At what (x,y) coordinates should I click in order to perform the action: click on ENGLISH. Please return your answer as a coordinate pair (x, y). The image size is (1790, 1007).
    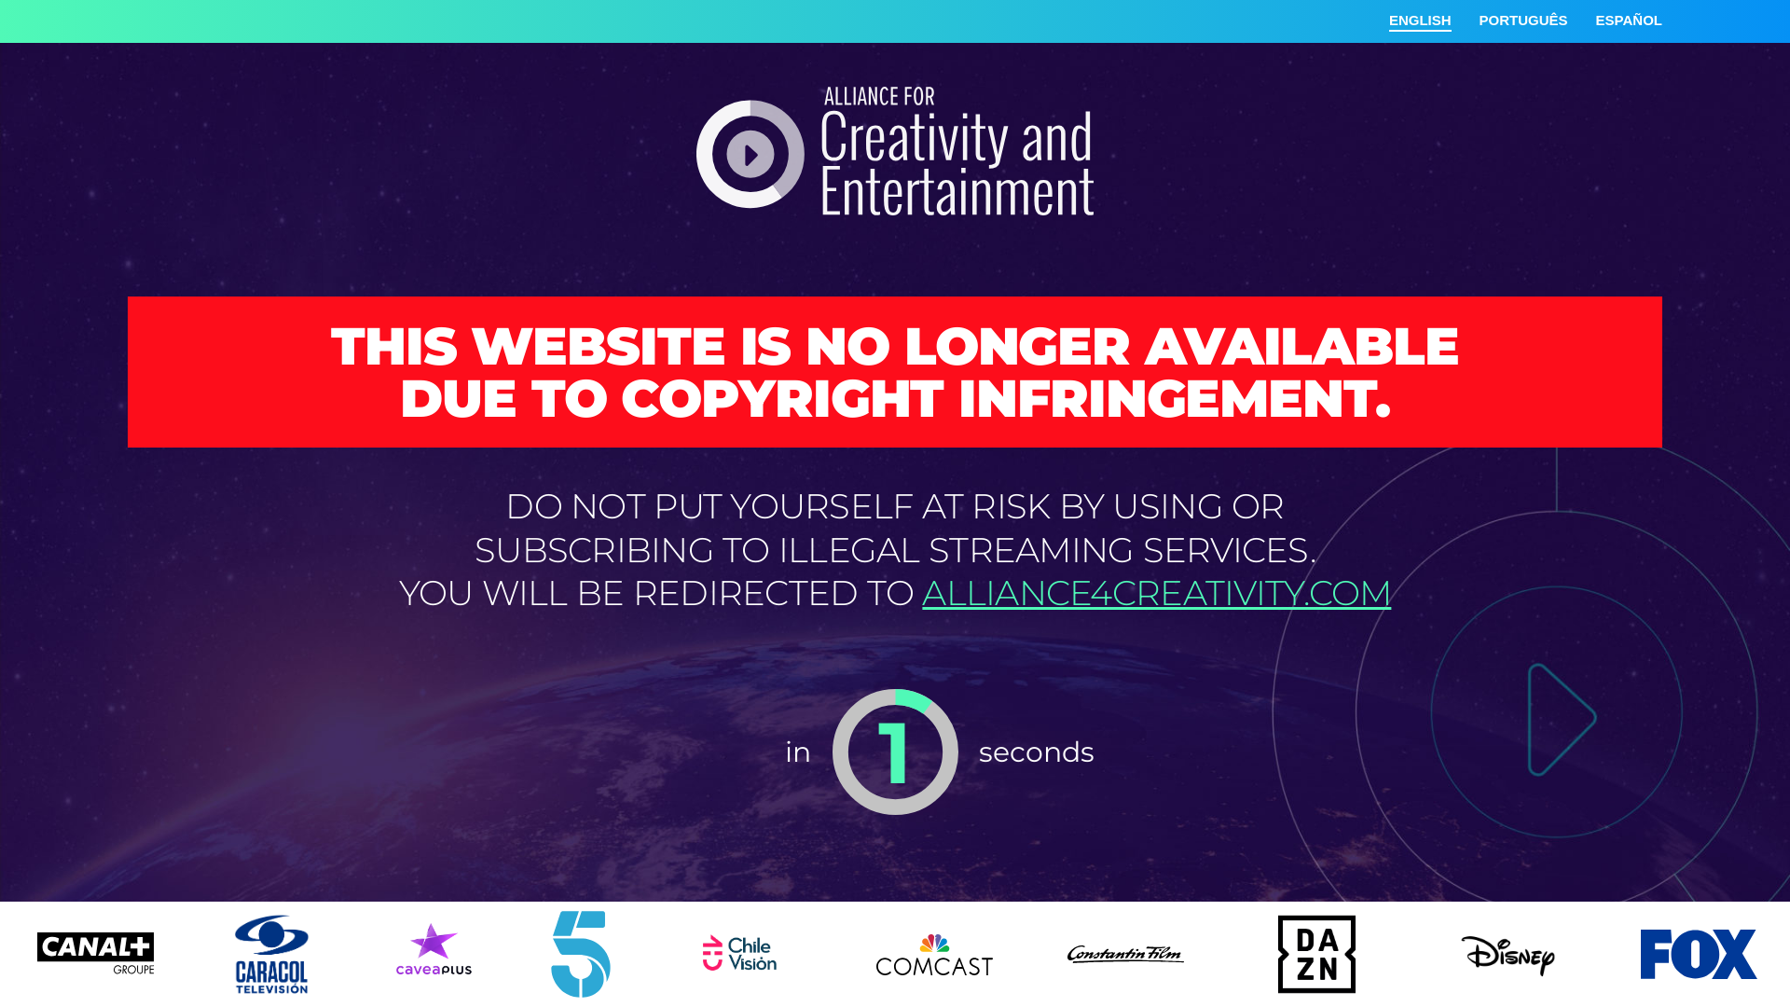
    Looking at the image, I should click on (1421, 21).